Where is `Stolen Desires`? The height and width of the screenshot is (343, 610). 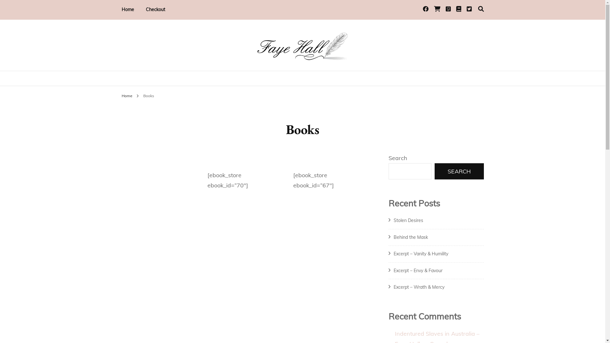
Stolen Desires is located at coordinates (408, 220).